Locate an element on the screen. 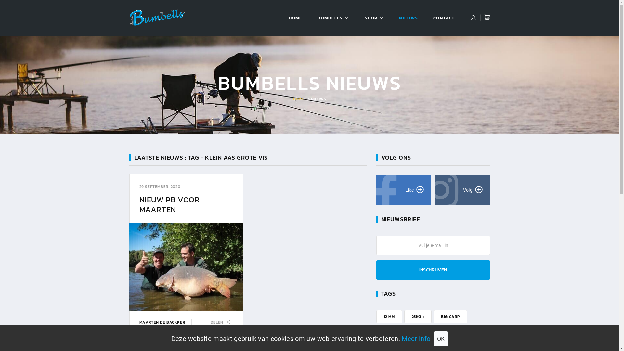 Image resolution: width=624 pixels, height=351 pixels. winkelwagen is located at coordinates (487, 18).